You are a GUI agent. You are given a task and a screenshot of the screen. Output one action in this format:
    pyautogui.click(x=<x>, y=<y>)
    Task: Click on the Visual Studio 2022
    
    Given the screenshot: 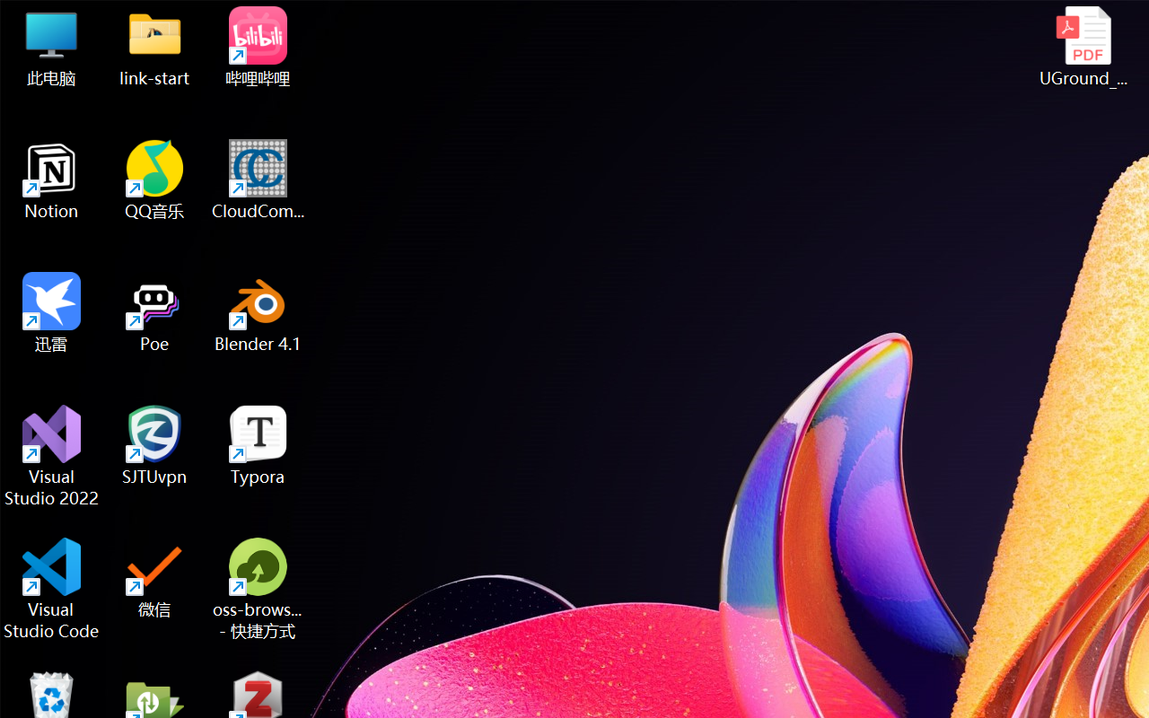 What is the action you would take?
    pyautogui.click(x=52, y=456)
    